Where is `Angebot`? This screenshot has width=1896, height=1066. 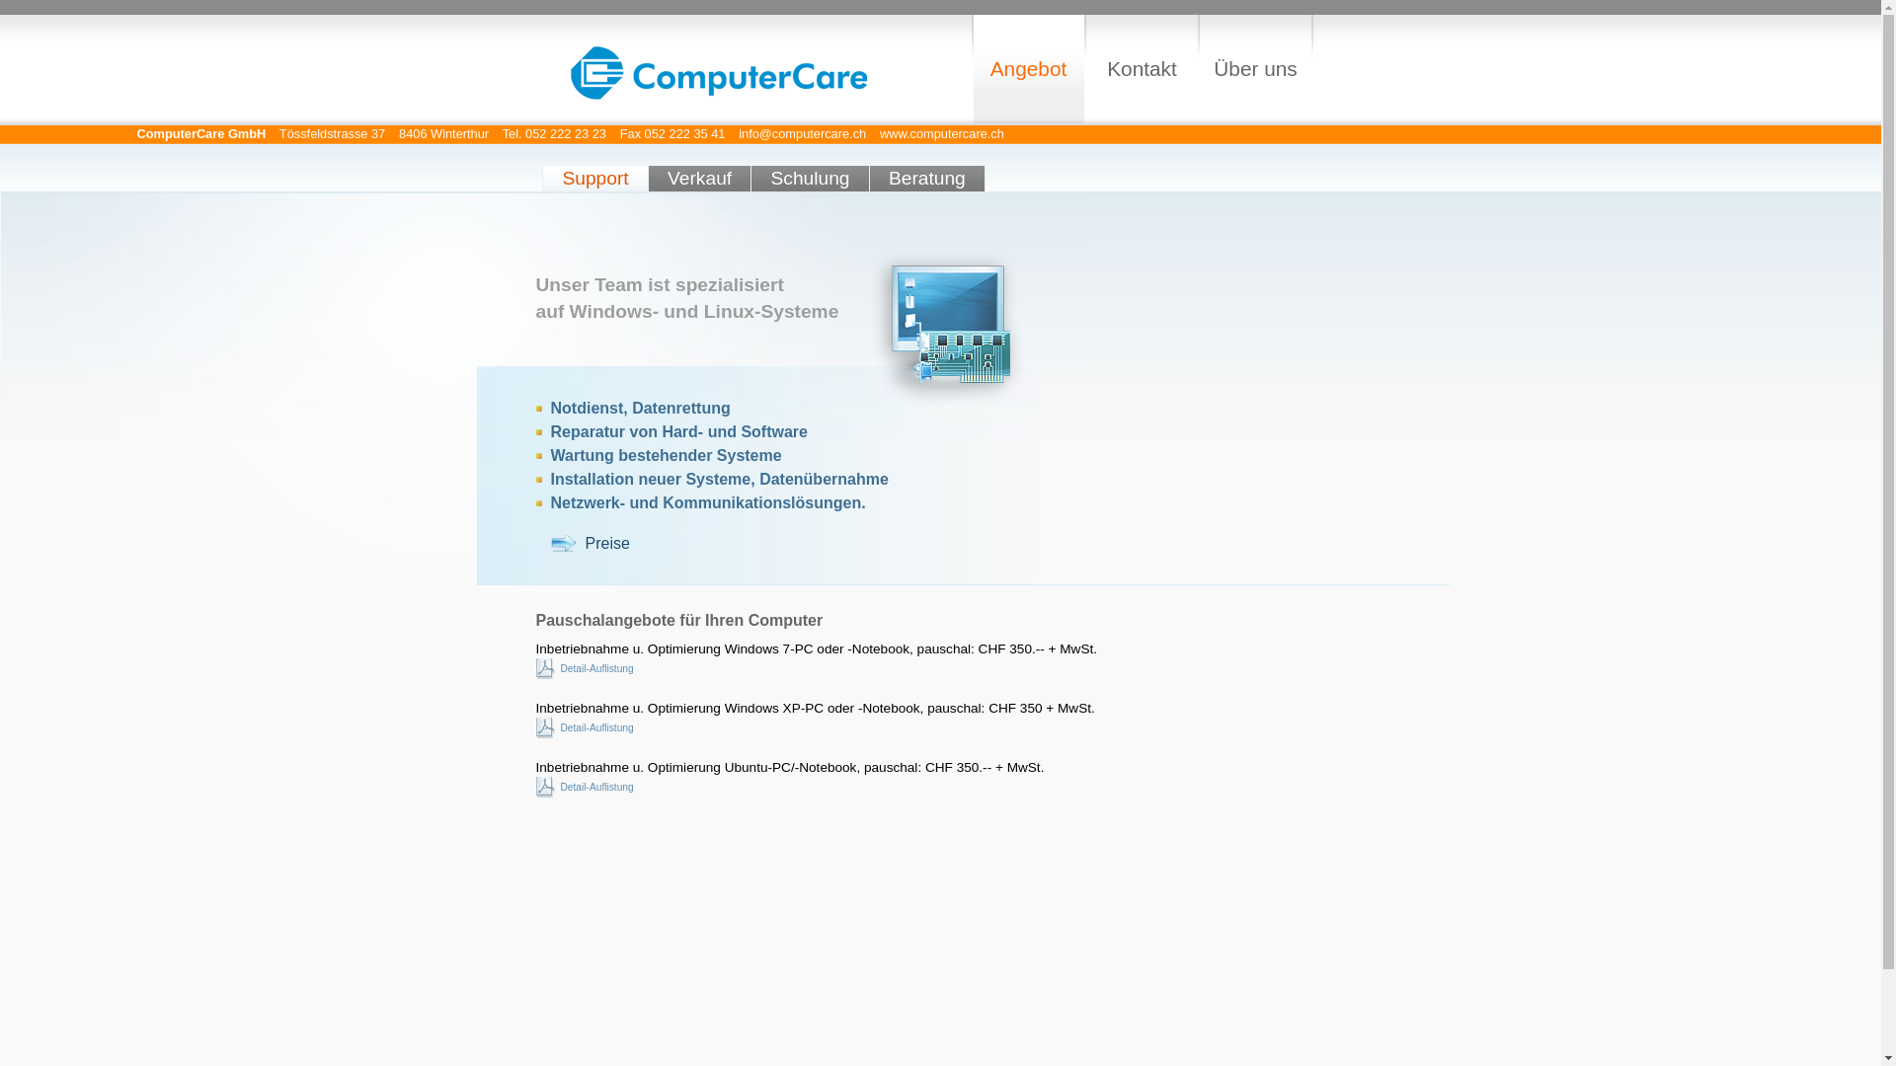
Angebot is located at coordinates (1029, 69).